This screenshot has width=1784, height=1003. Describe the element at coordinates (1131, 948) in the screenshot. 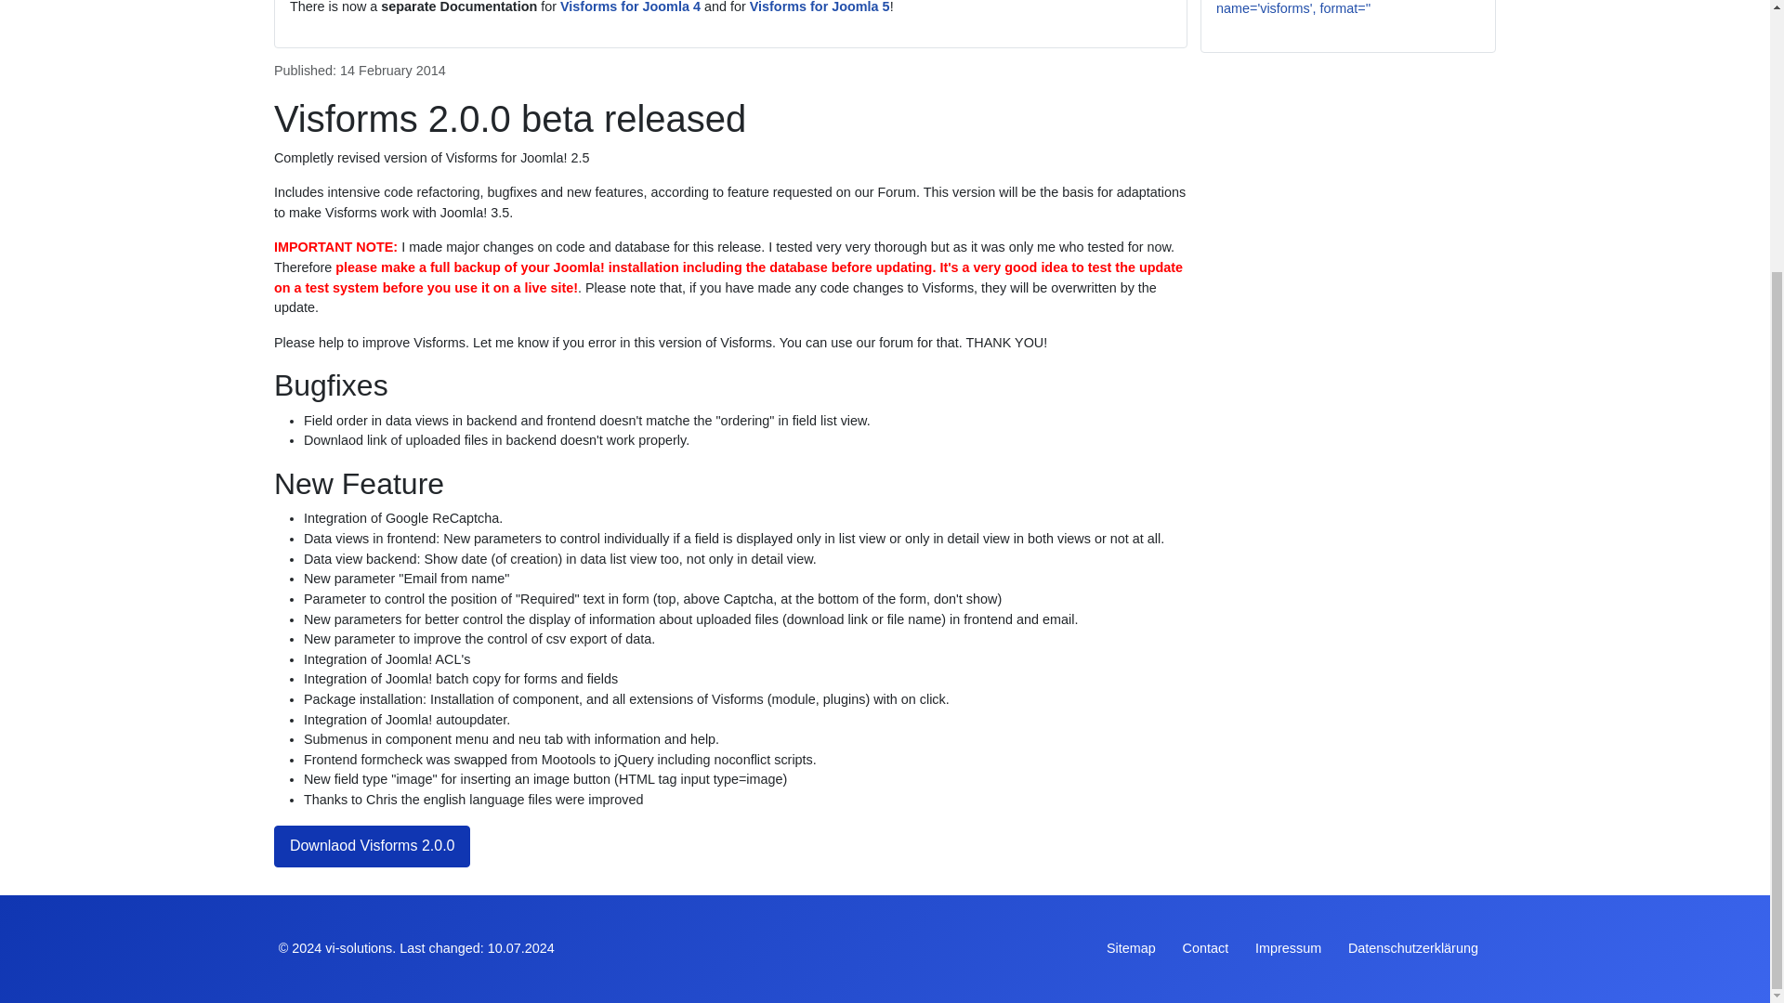

I see `Sitemap` at that location.